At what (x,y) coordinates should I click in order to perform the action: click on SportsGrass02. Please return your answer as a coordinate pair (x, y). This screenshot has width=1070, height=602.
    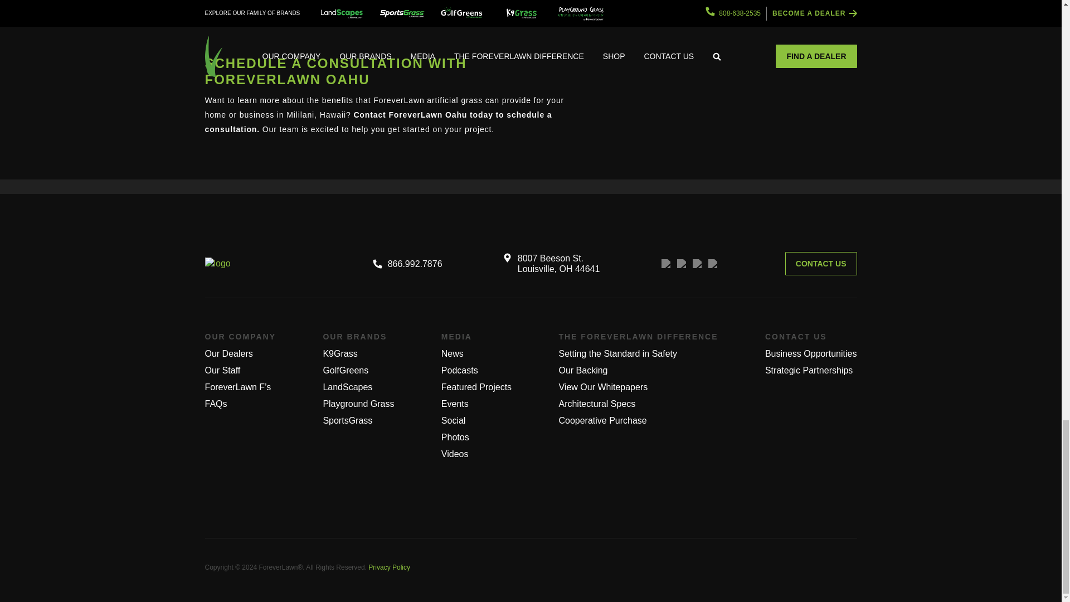
    Looking at the image, I should click on (500, 7).